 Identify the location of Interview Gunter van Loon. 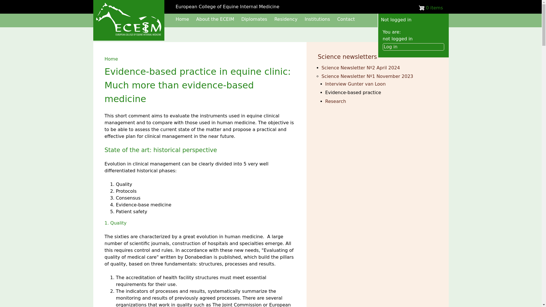
(355, 84).